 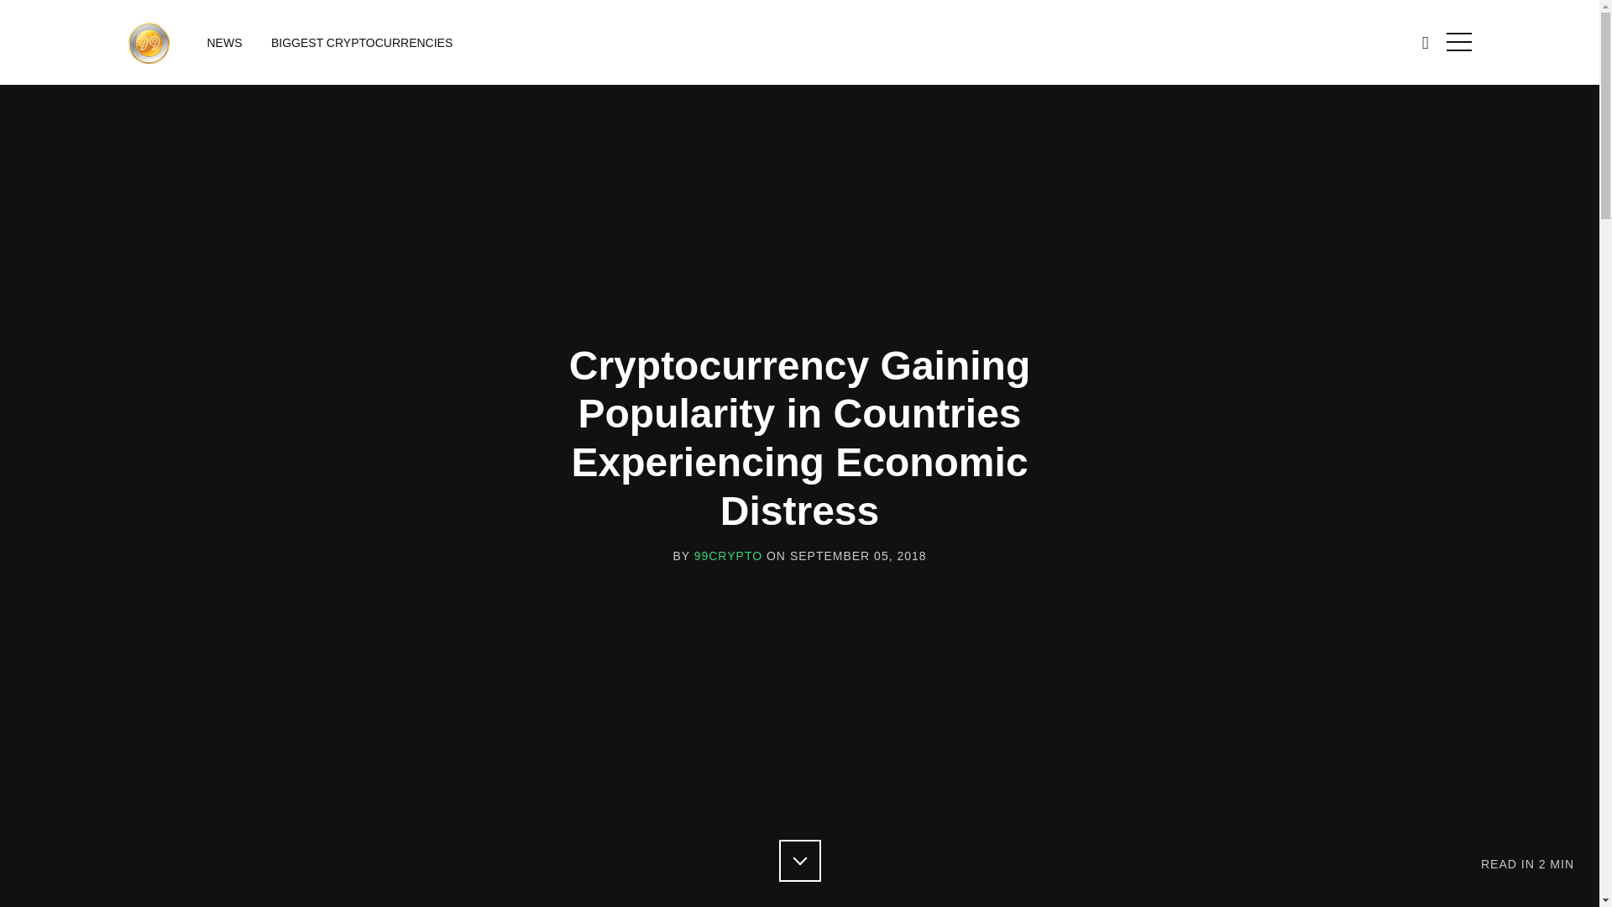 What do you see at coordinates (1424, 41) in the screenshot?
I see `Search` at bounding box center [1424, 41].